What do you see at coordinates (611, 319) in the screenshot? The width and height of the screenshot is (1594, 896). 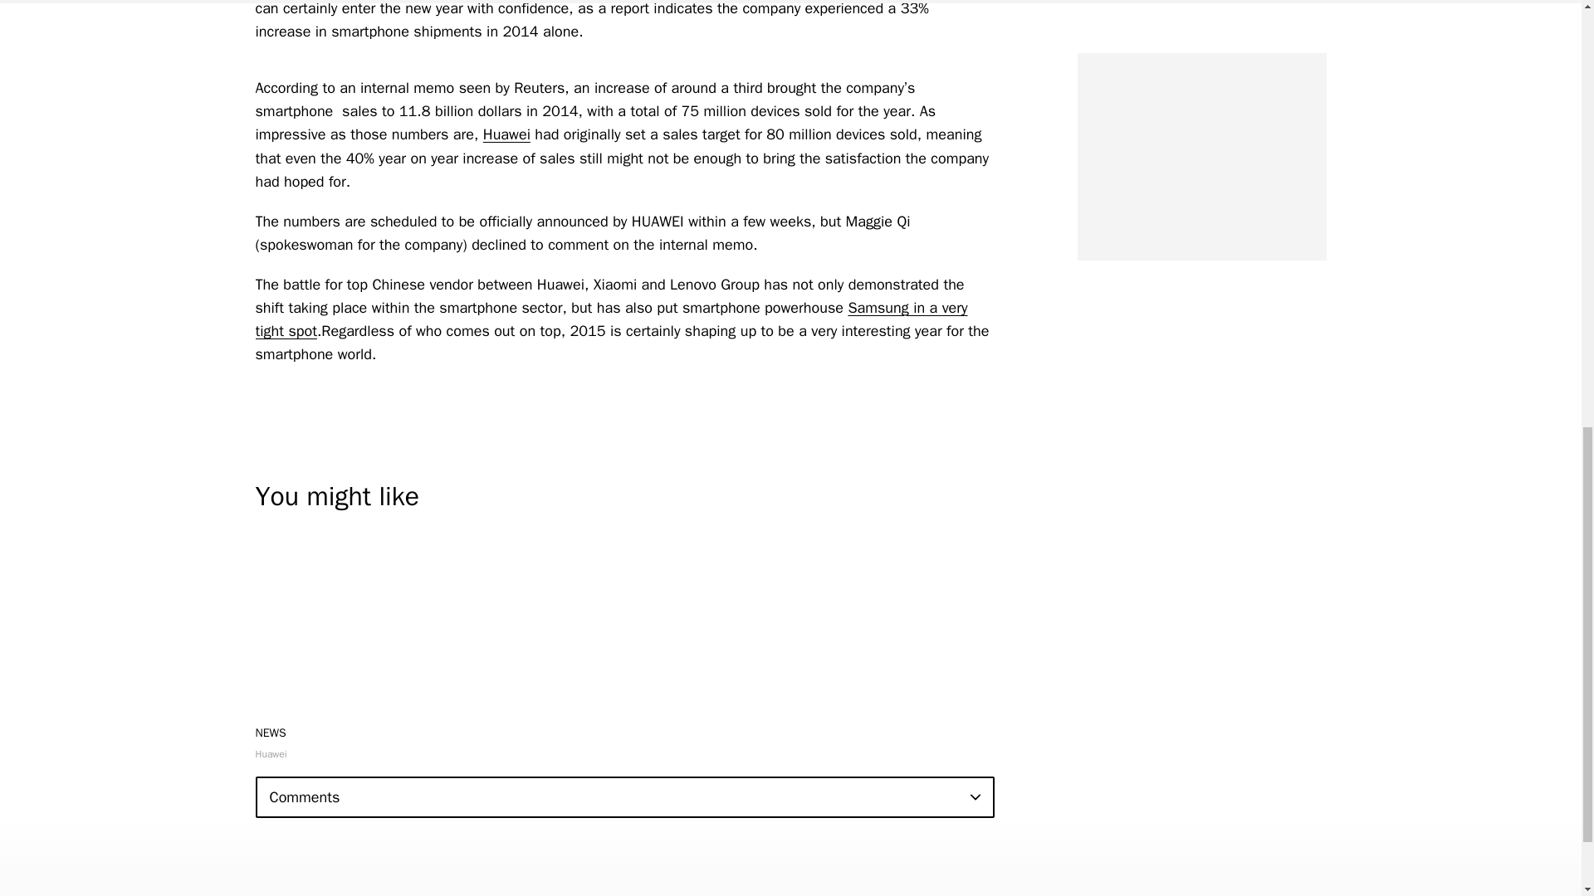 I see `Samsung in a very tight spot` at bounding box center [611, 319].